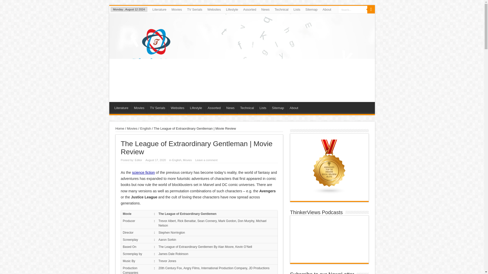 The width and height of the screenshot is (488, 274). I want to click on Search..., so click(353, 9).